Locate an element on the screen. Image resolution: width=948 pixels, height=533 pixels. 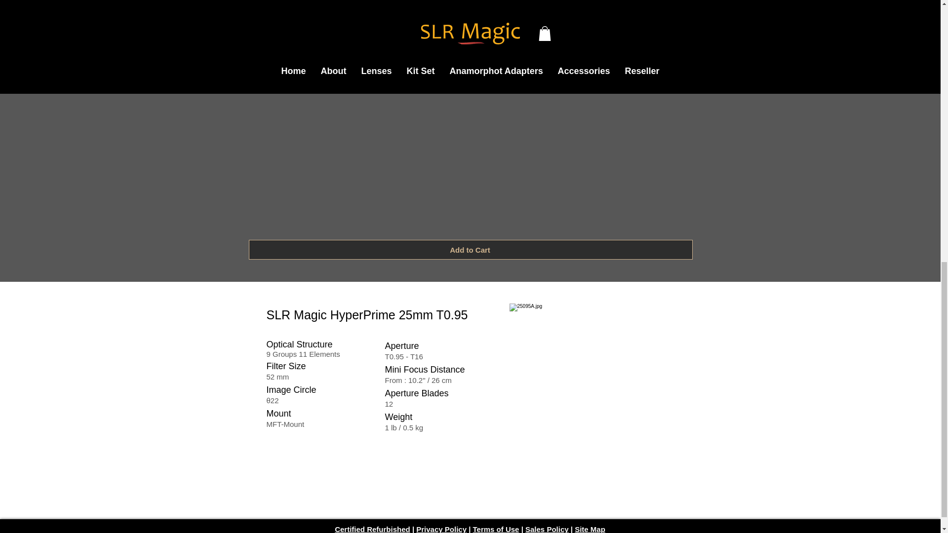
Sales Policy is located at coordinates (547, 529).